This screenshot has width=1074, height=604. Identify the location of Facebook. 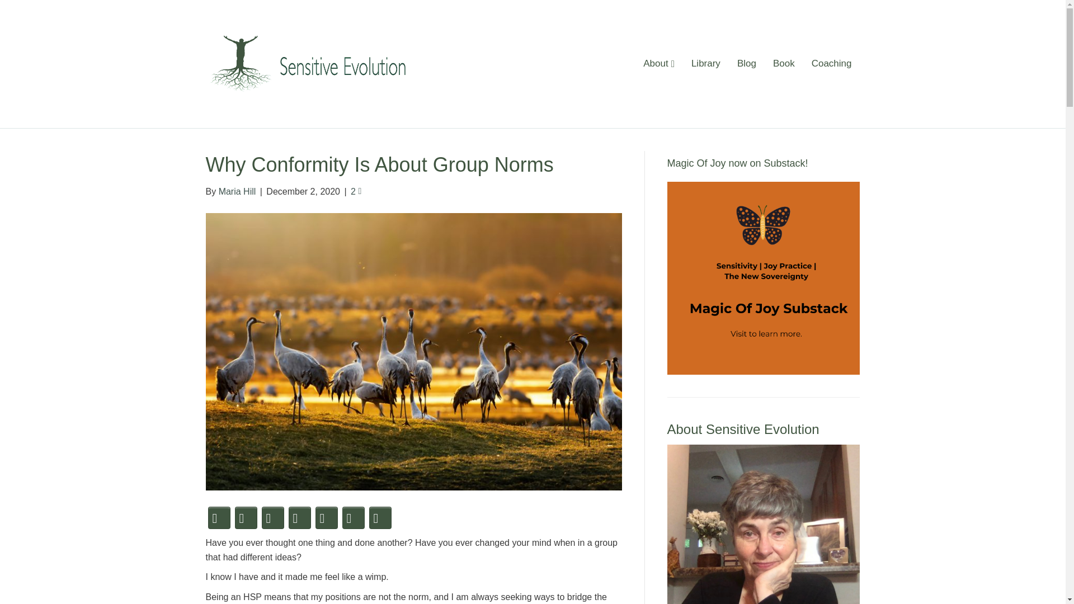
(219, 518).